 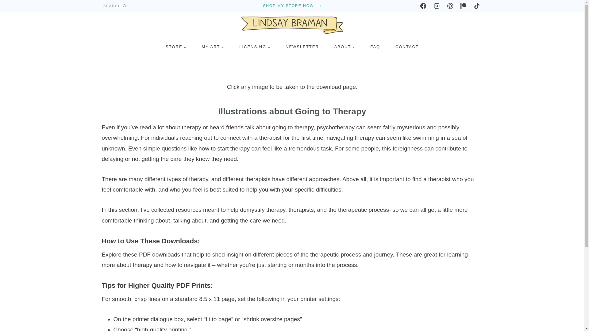 I want to click on FAQ, so click(x=375, y=47).